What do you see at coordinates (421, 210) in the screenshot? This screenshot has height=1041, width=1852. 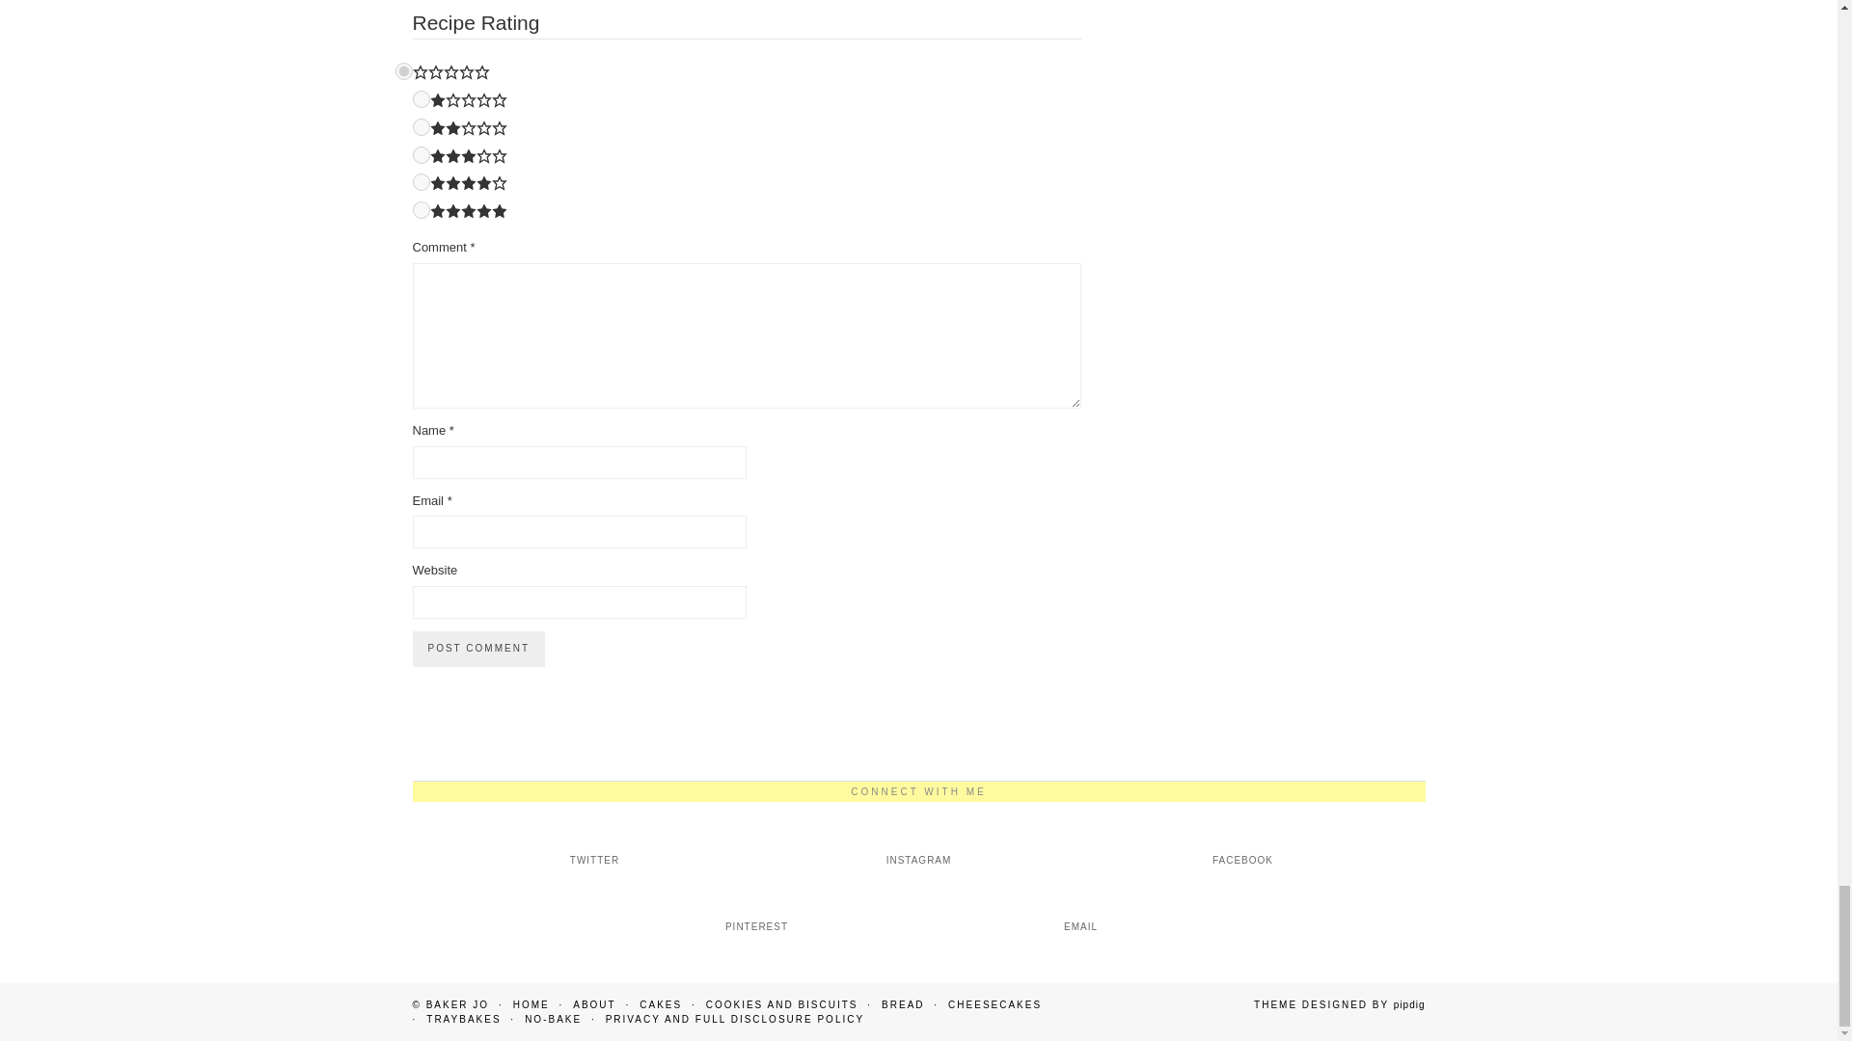 I see `5` at bounding box center [421, 210].